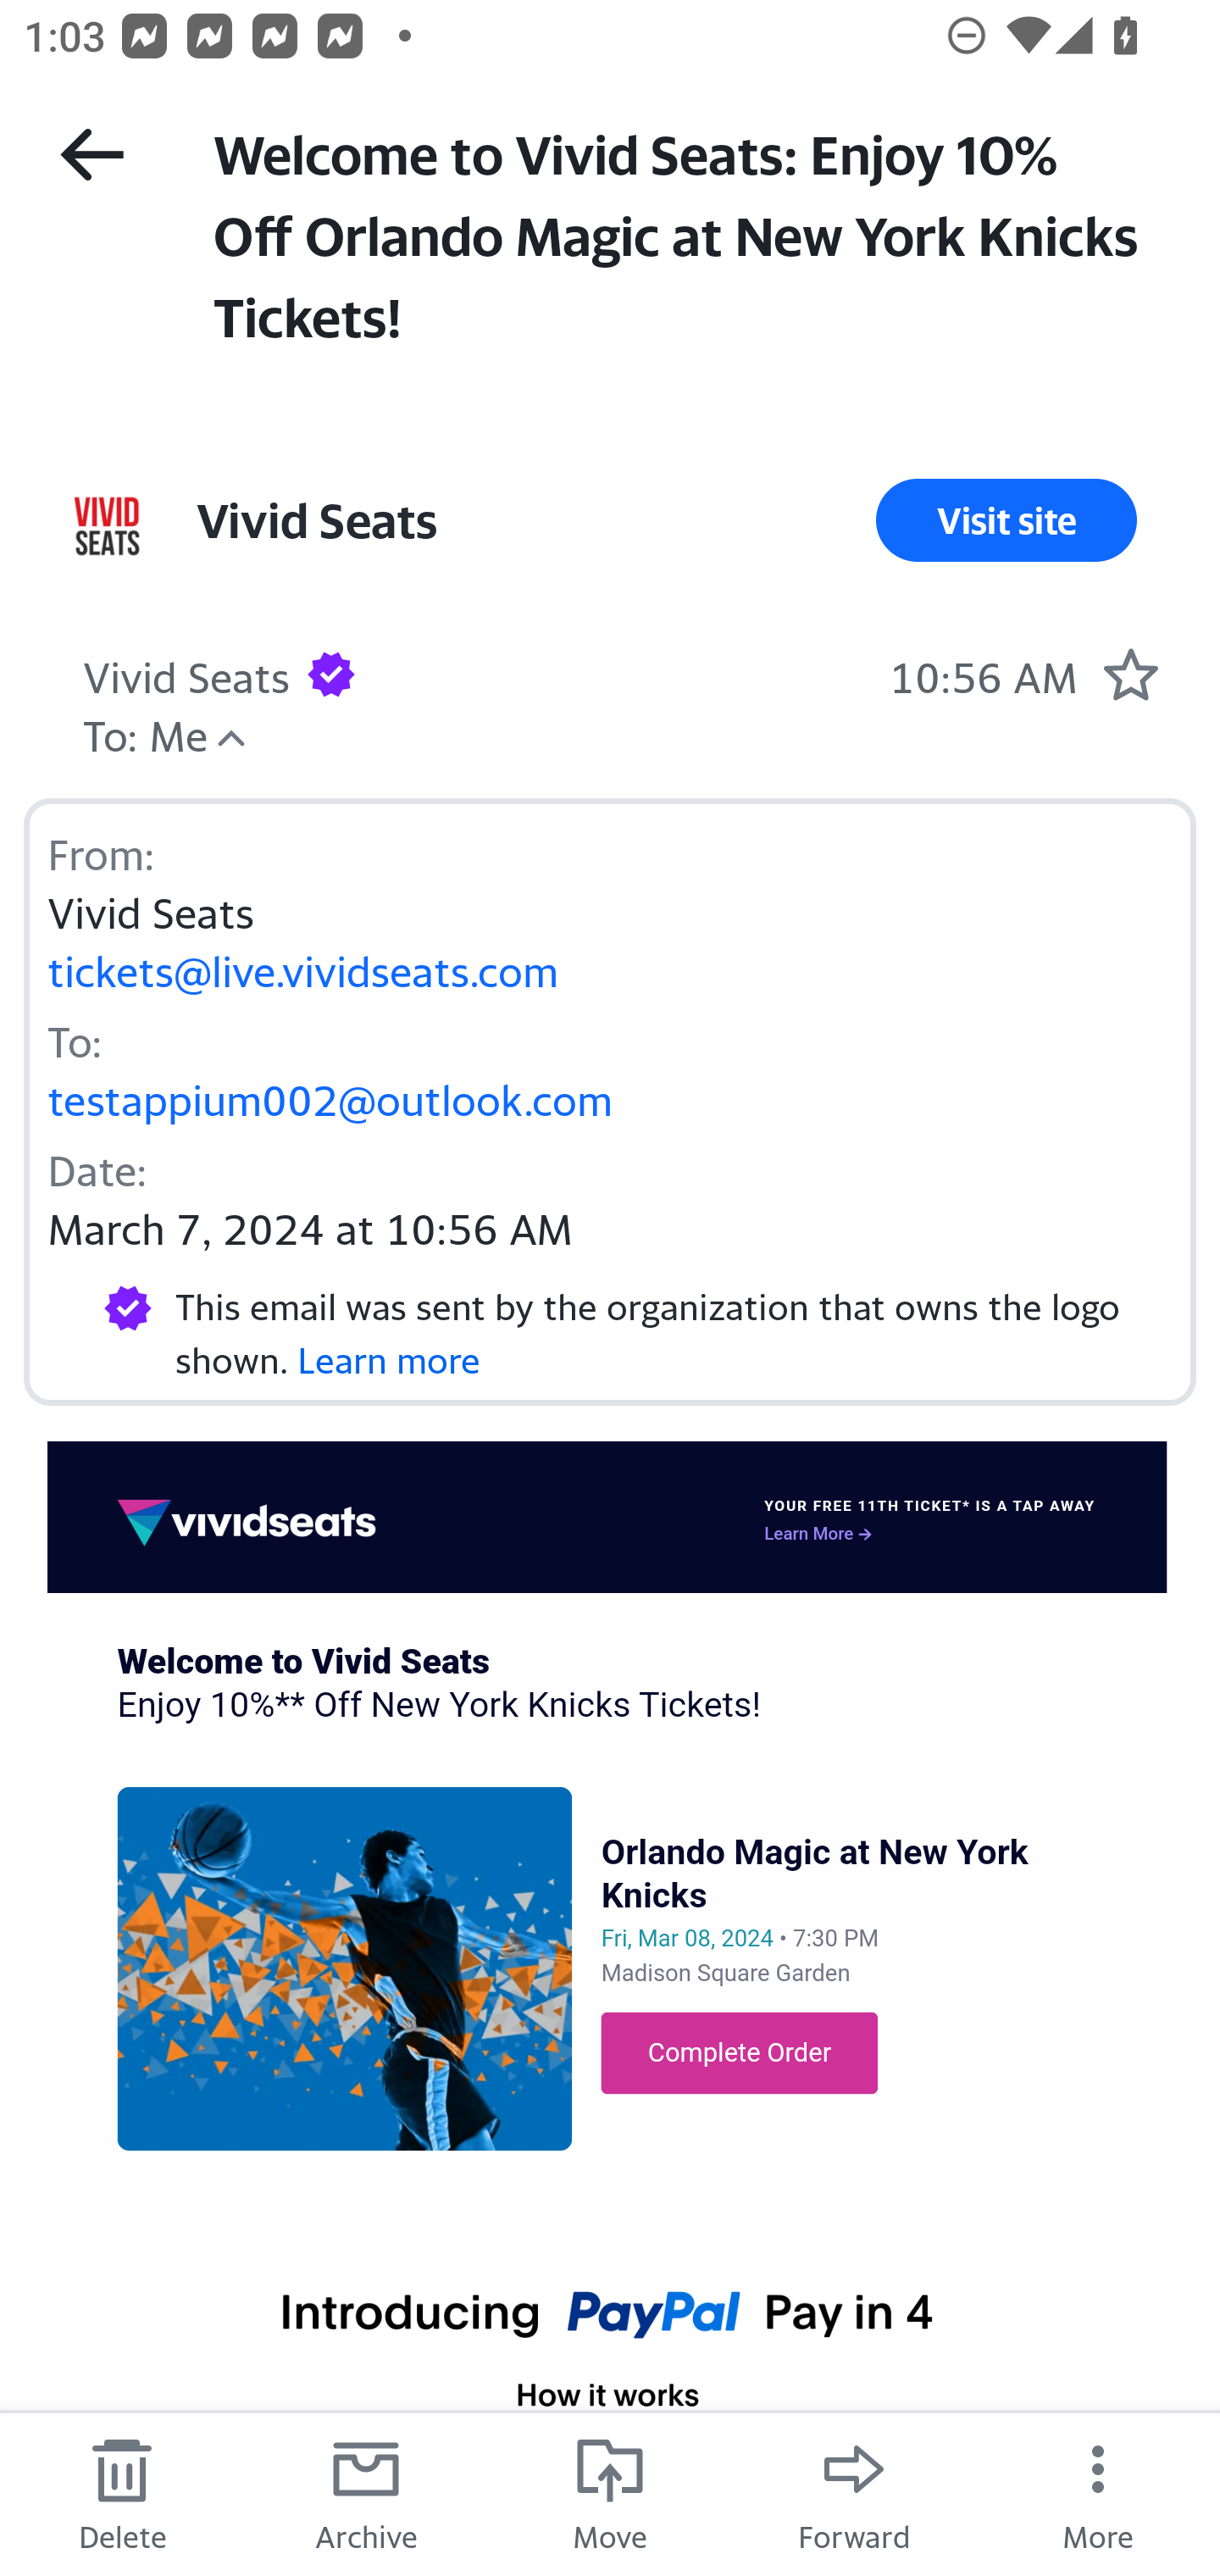 The image size is (1220, 2576). Describe the element at coordinates (1006, 520) in the screenshot. I see `Visit site Visit Site Link` at that location.